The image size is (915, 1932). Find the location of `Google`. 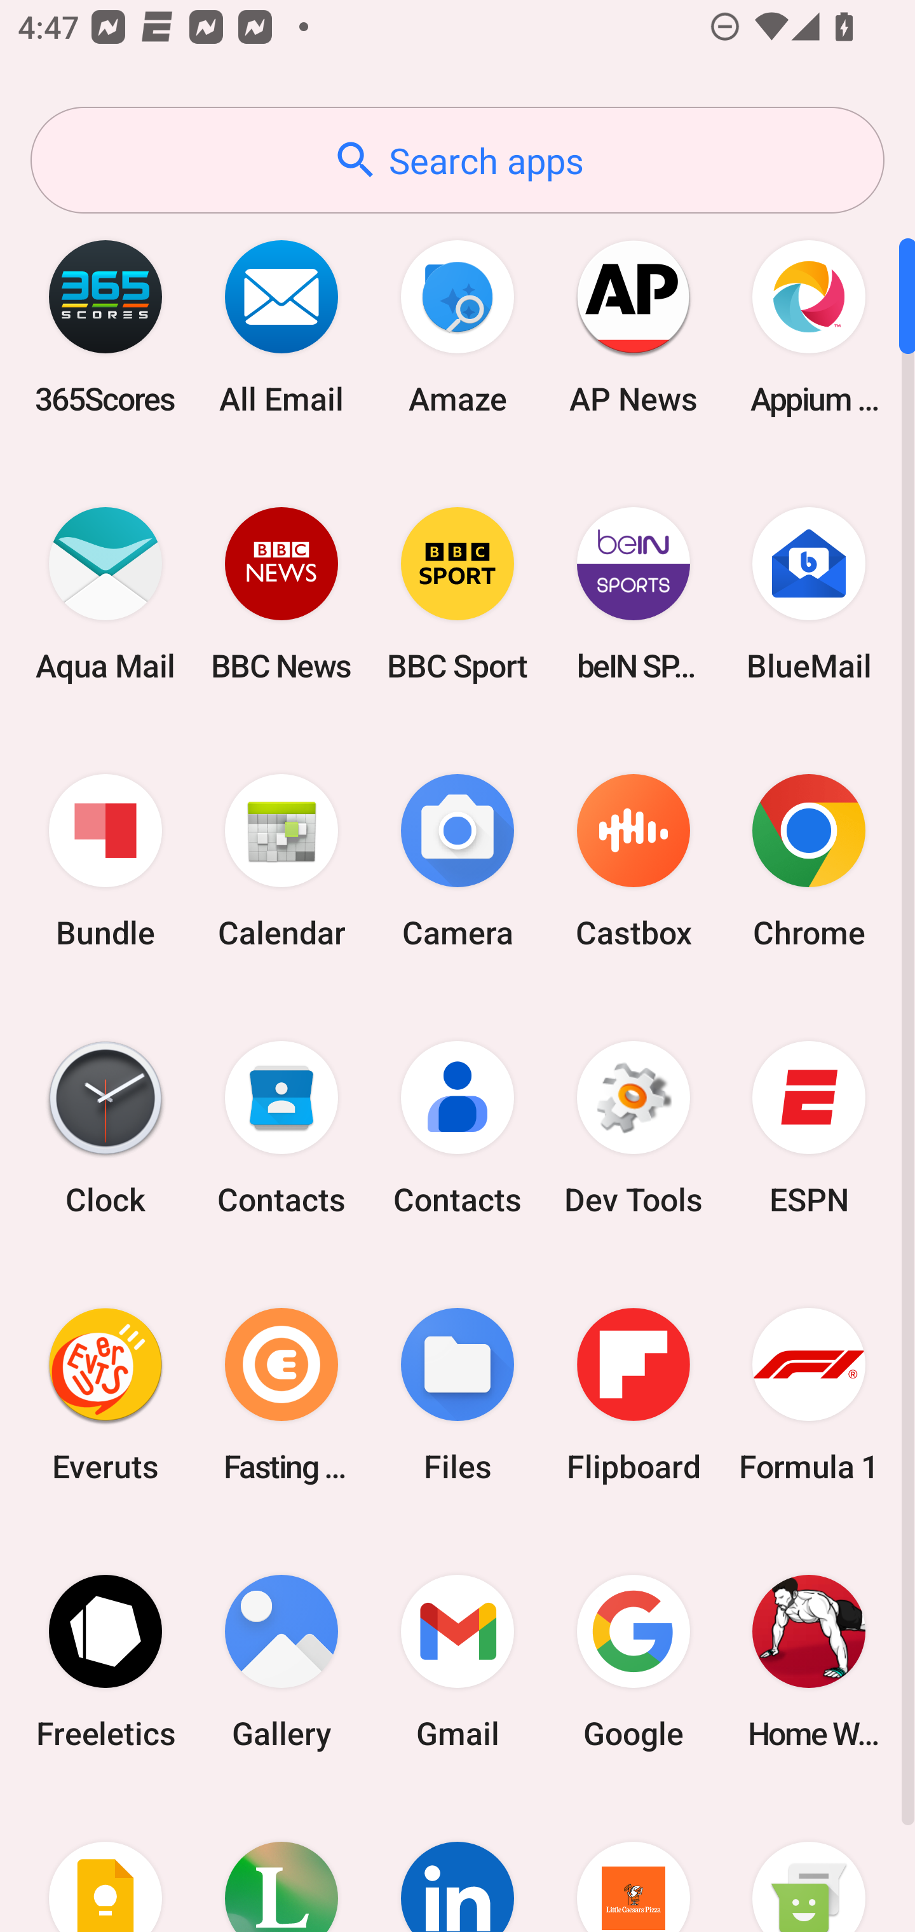

Google is located at coordinates (633, 1661).